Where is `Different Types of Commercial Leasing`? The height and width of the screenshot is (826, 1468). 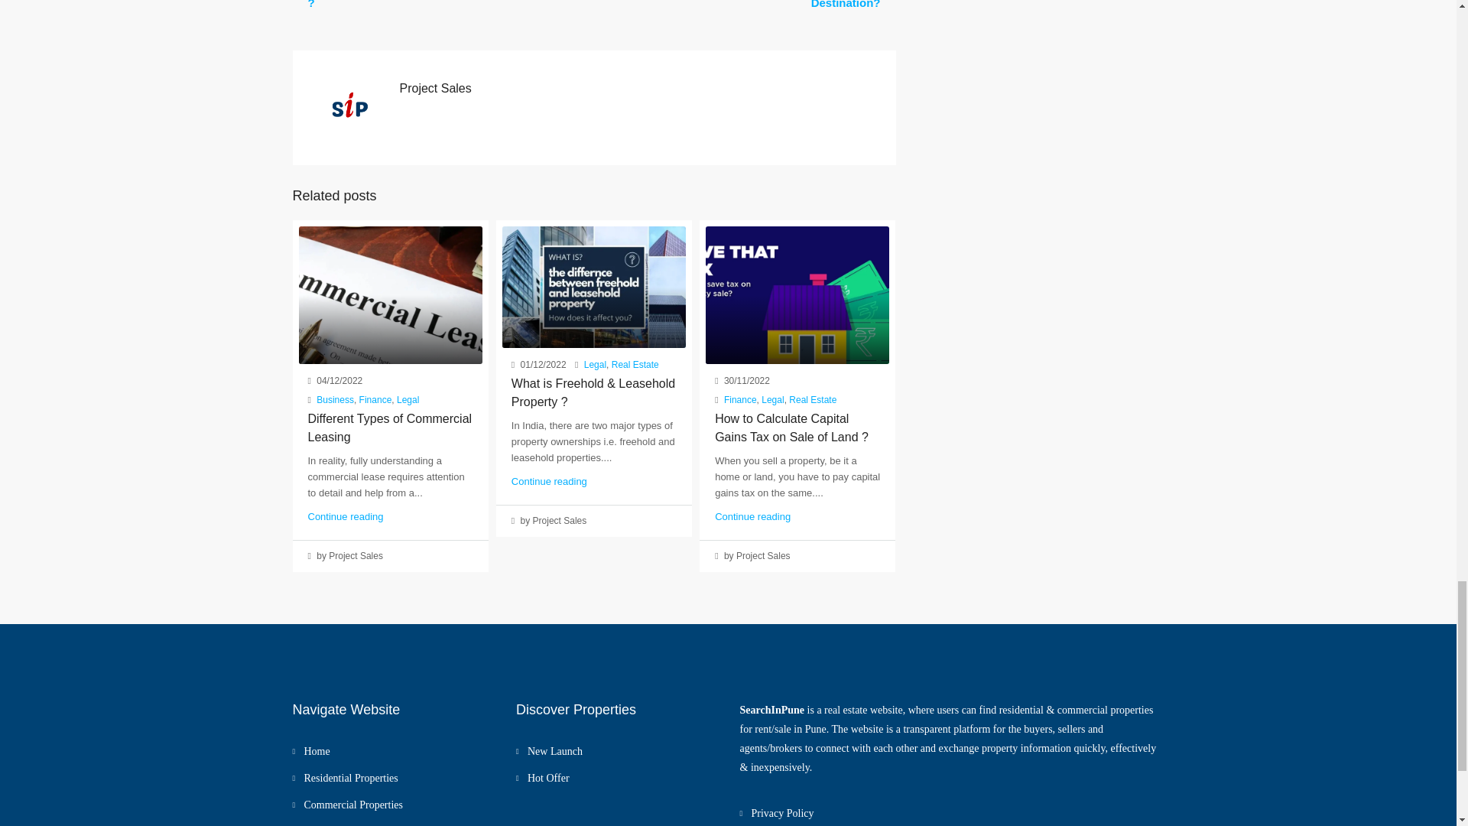
Different Types of Commercial Leasing is located at coordinates (388, 427).